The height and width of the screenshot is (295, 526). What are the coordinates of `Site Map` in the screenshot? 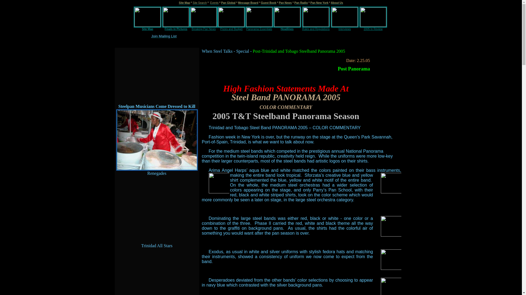 It's located at (147, 29).